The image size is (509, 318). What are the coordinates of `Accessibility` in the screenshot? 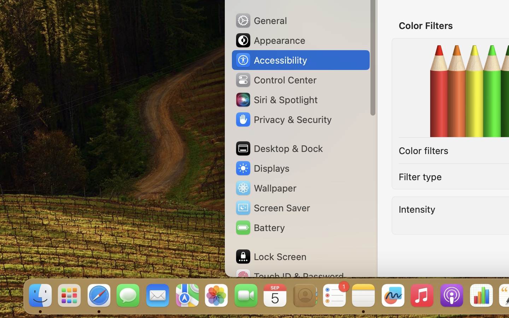 It's located at (271, 60).